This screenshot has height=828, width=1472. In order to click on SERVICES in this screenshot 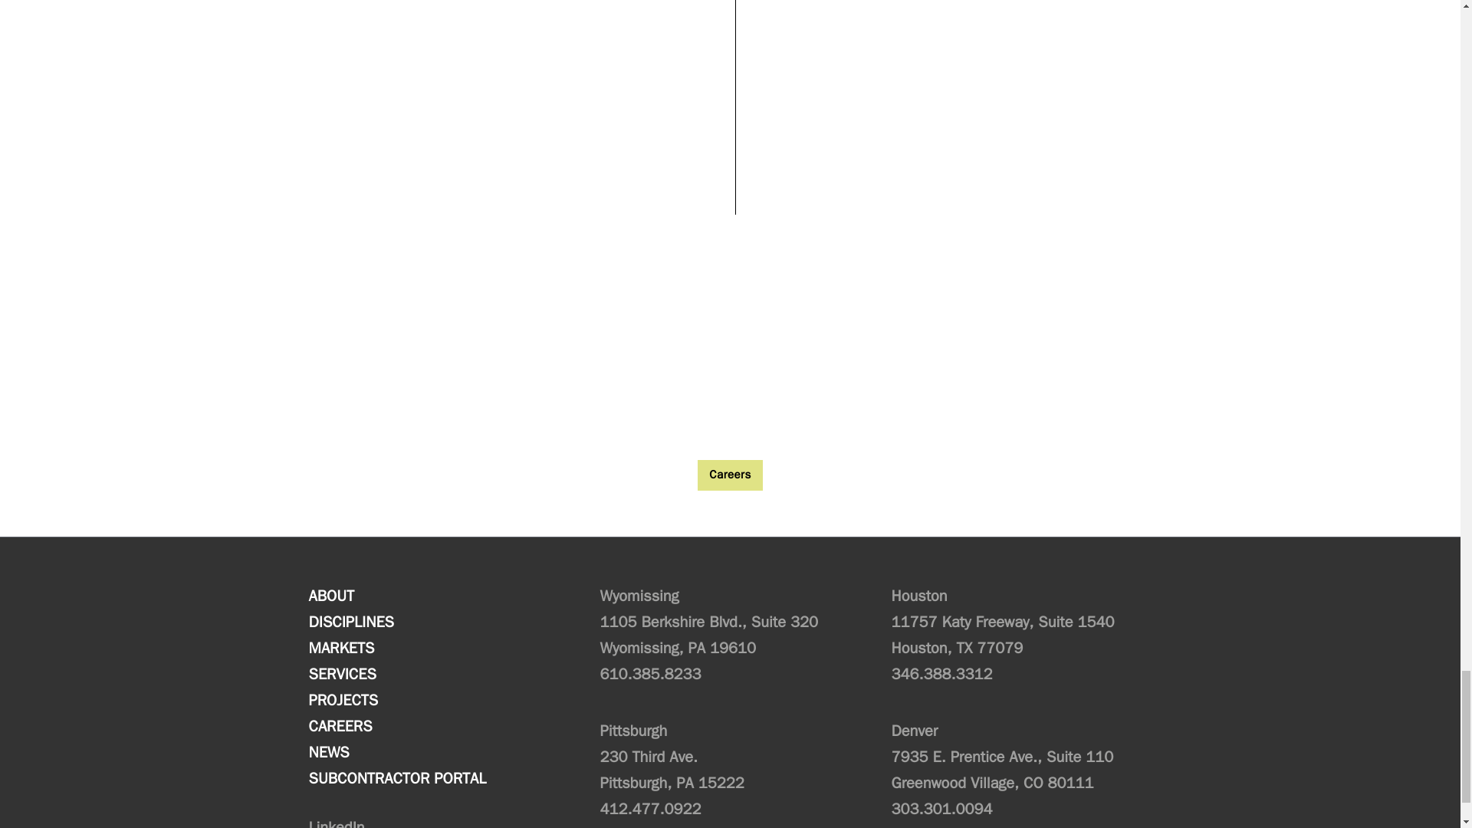, I will do `click(396, 675)`.